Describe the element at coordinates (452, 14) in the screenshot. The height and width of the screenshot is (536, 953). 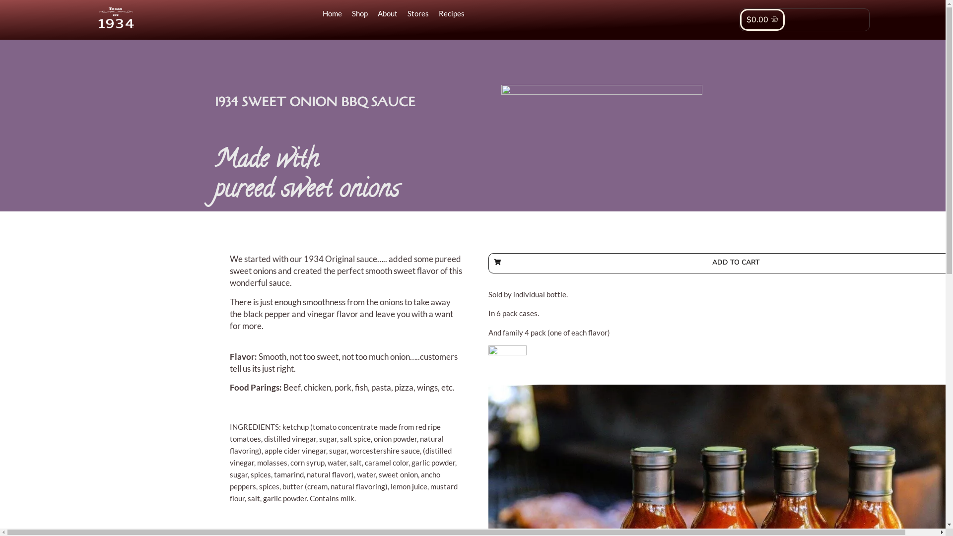
I see `Recipes` at that location.